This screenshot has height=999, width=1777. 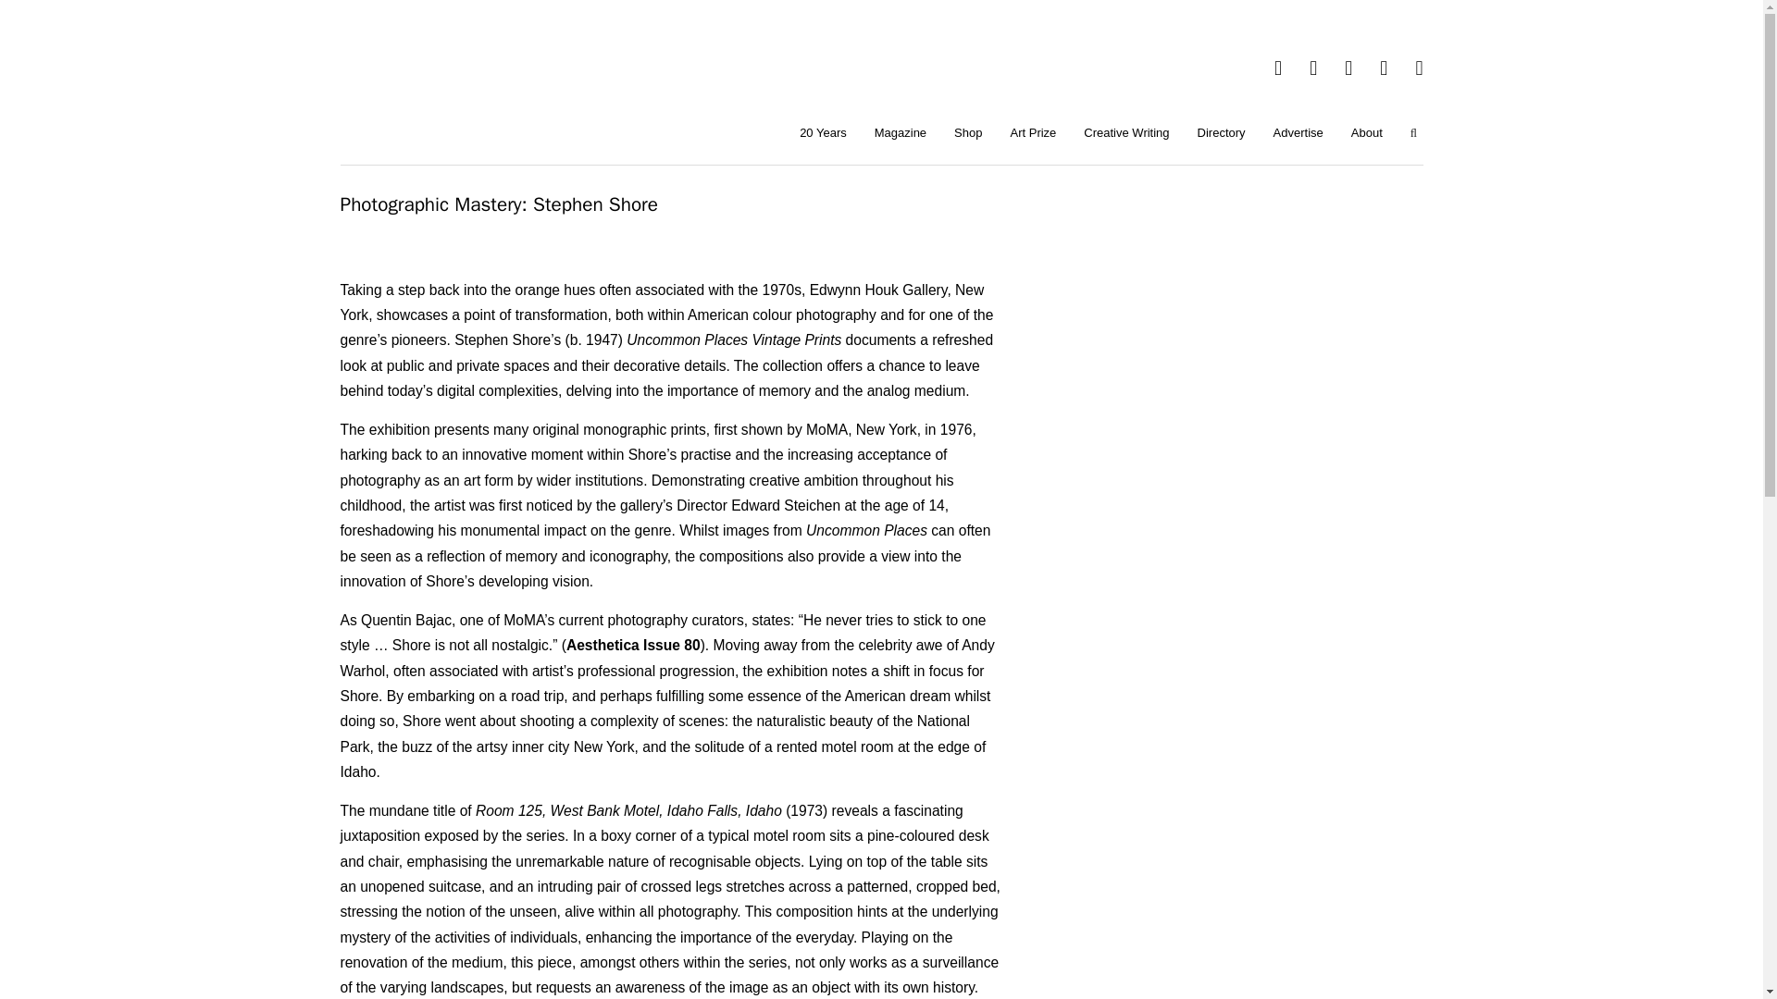 I want to click on About, so click(x=1367, y=133).